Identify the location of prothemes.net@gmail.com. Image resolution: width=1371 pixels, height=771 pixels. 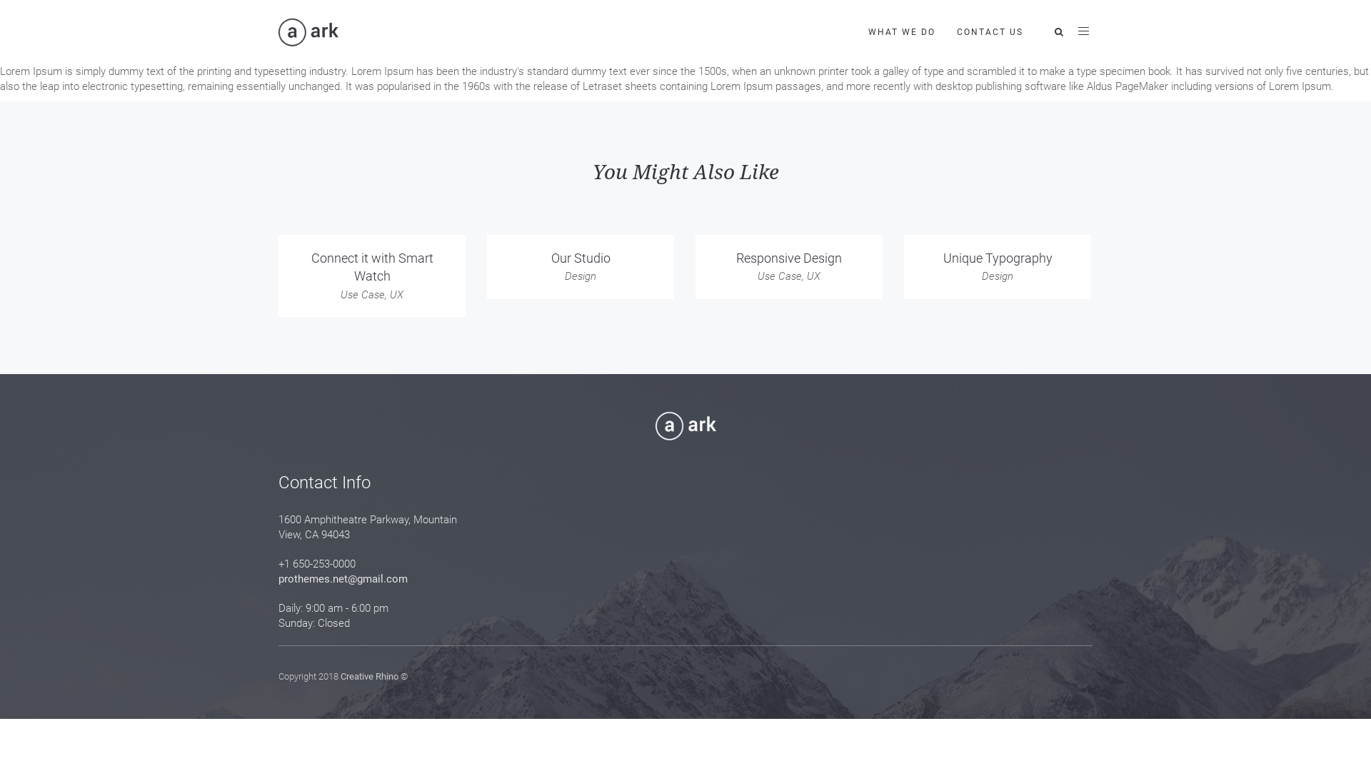
(343, 579).